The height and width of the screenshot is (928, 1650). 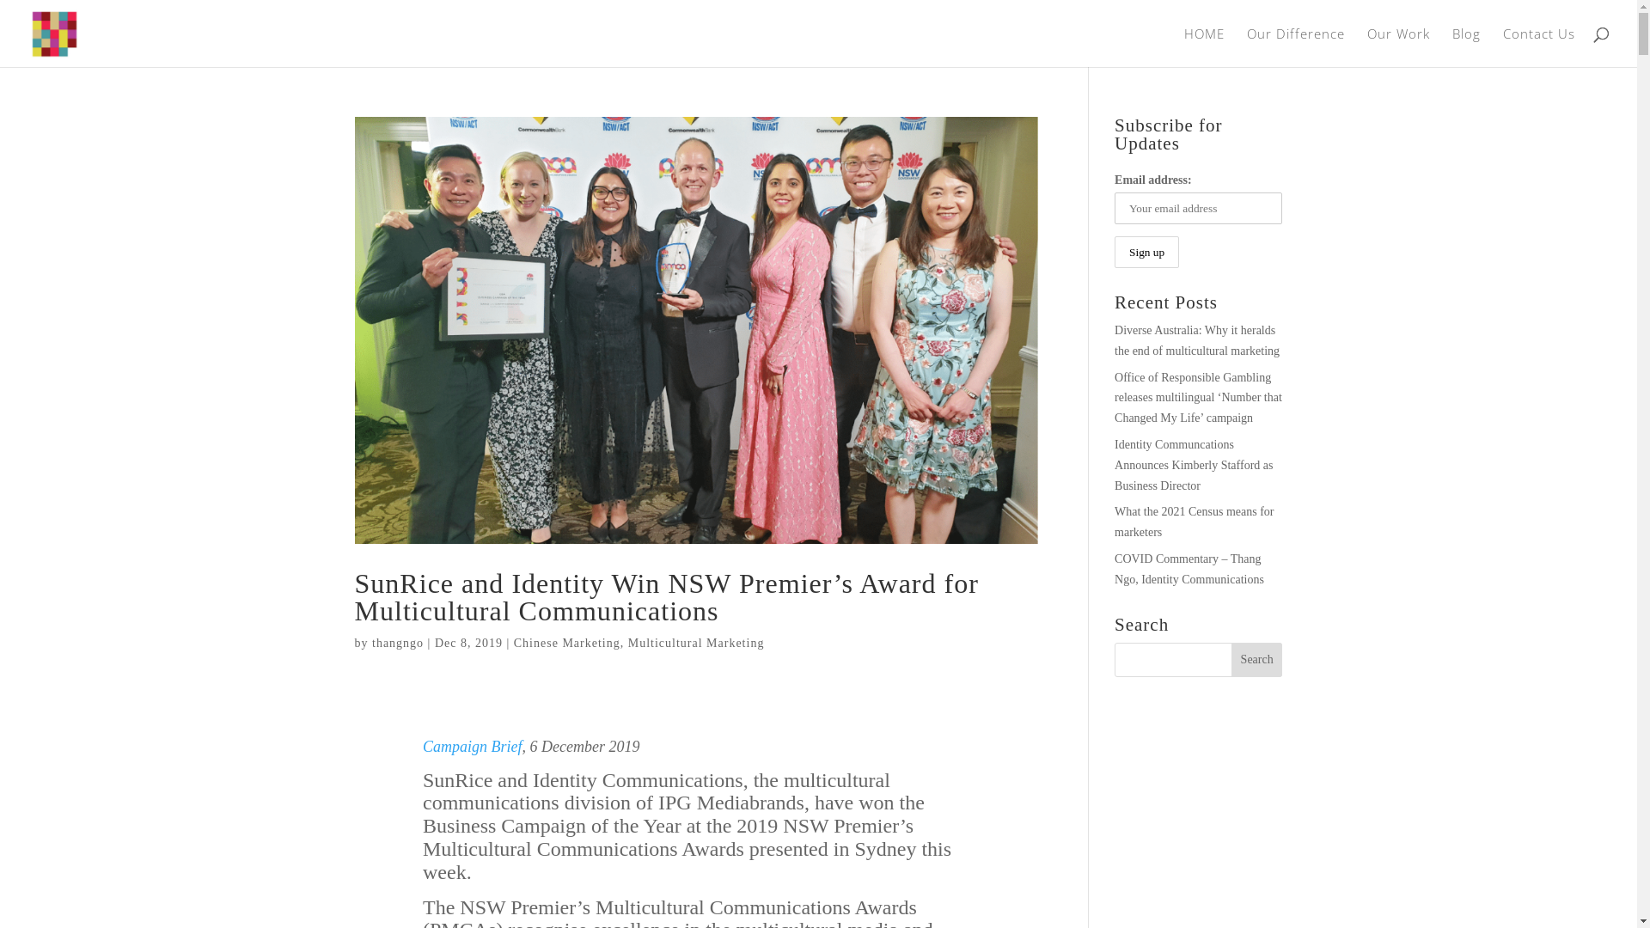 What do you see at coordinates (696, 643) in the screenshot?
I see `Multicultural Marketing` at bounding box center [696, 643].